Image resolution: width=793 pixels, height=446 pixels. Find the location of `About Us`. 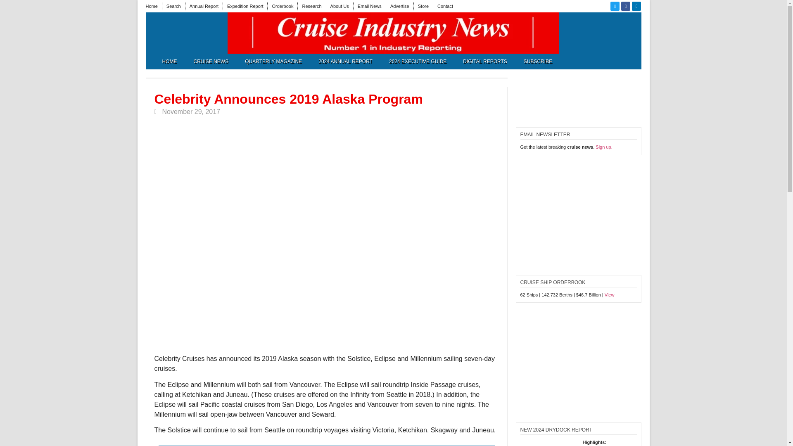

About Us is located at coordinates (340, 6).